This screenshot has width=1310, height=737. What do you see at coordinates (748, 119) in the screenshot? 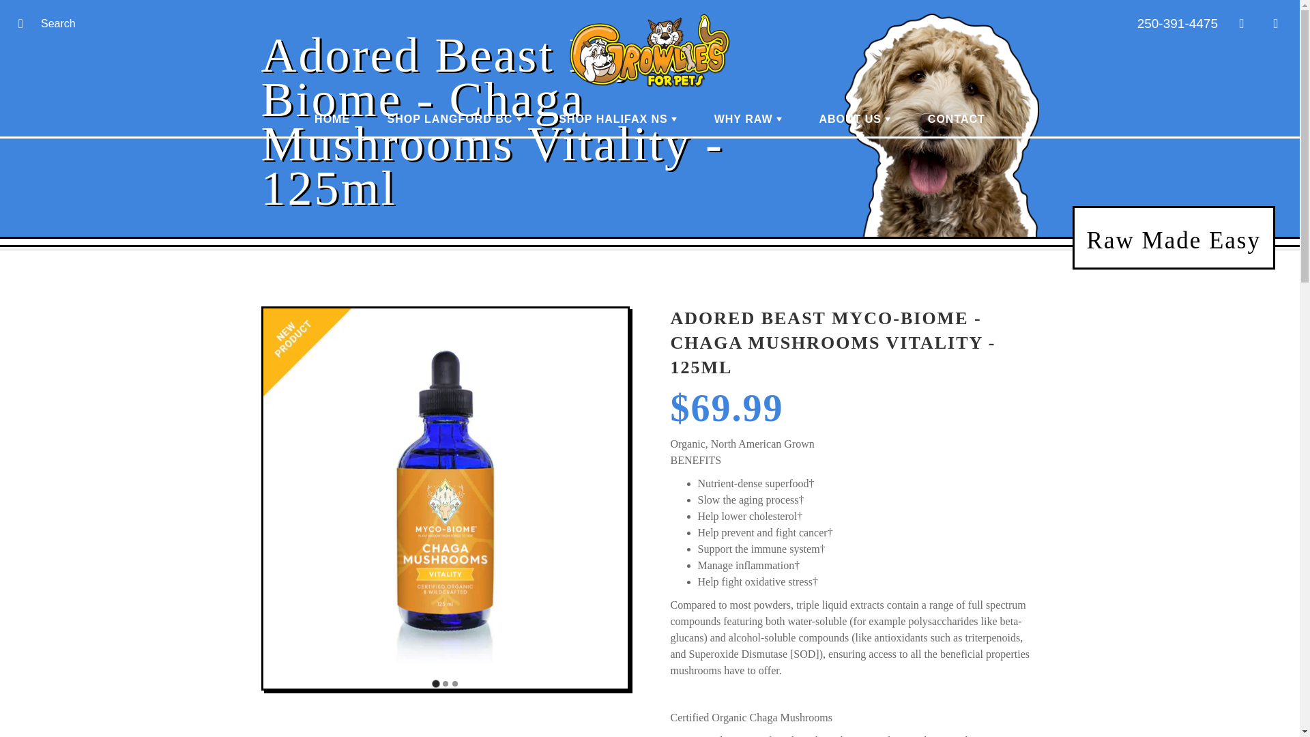
I see `WHY RAW` at bounding box center [748, 119].